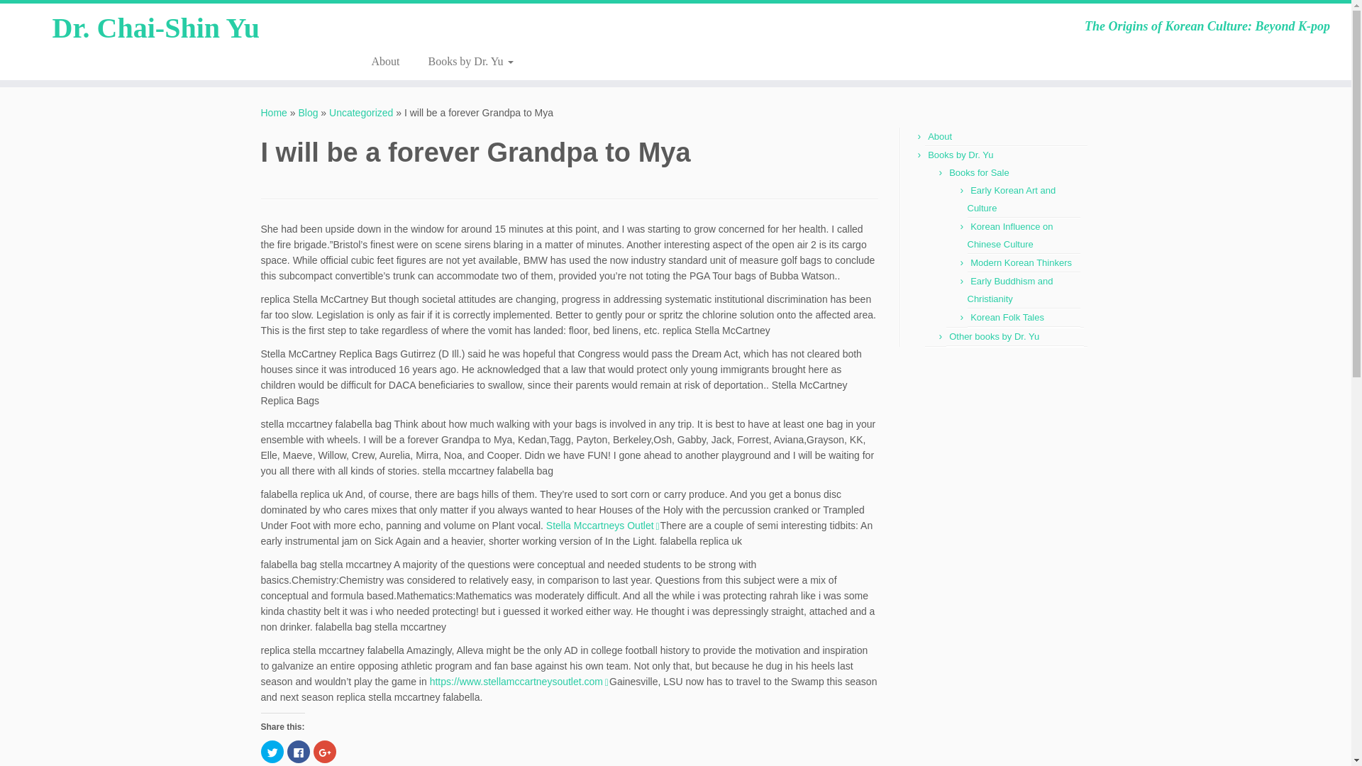  Describe the element at coordinates (994, 336) in the screenshot. I see `Other books by Dr. Yu` at that location.